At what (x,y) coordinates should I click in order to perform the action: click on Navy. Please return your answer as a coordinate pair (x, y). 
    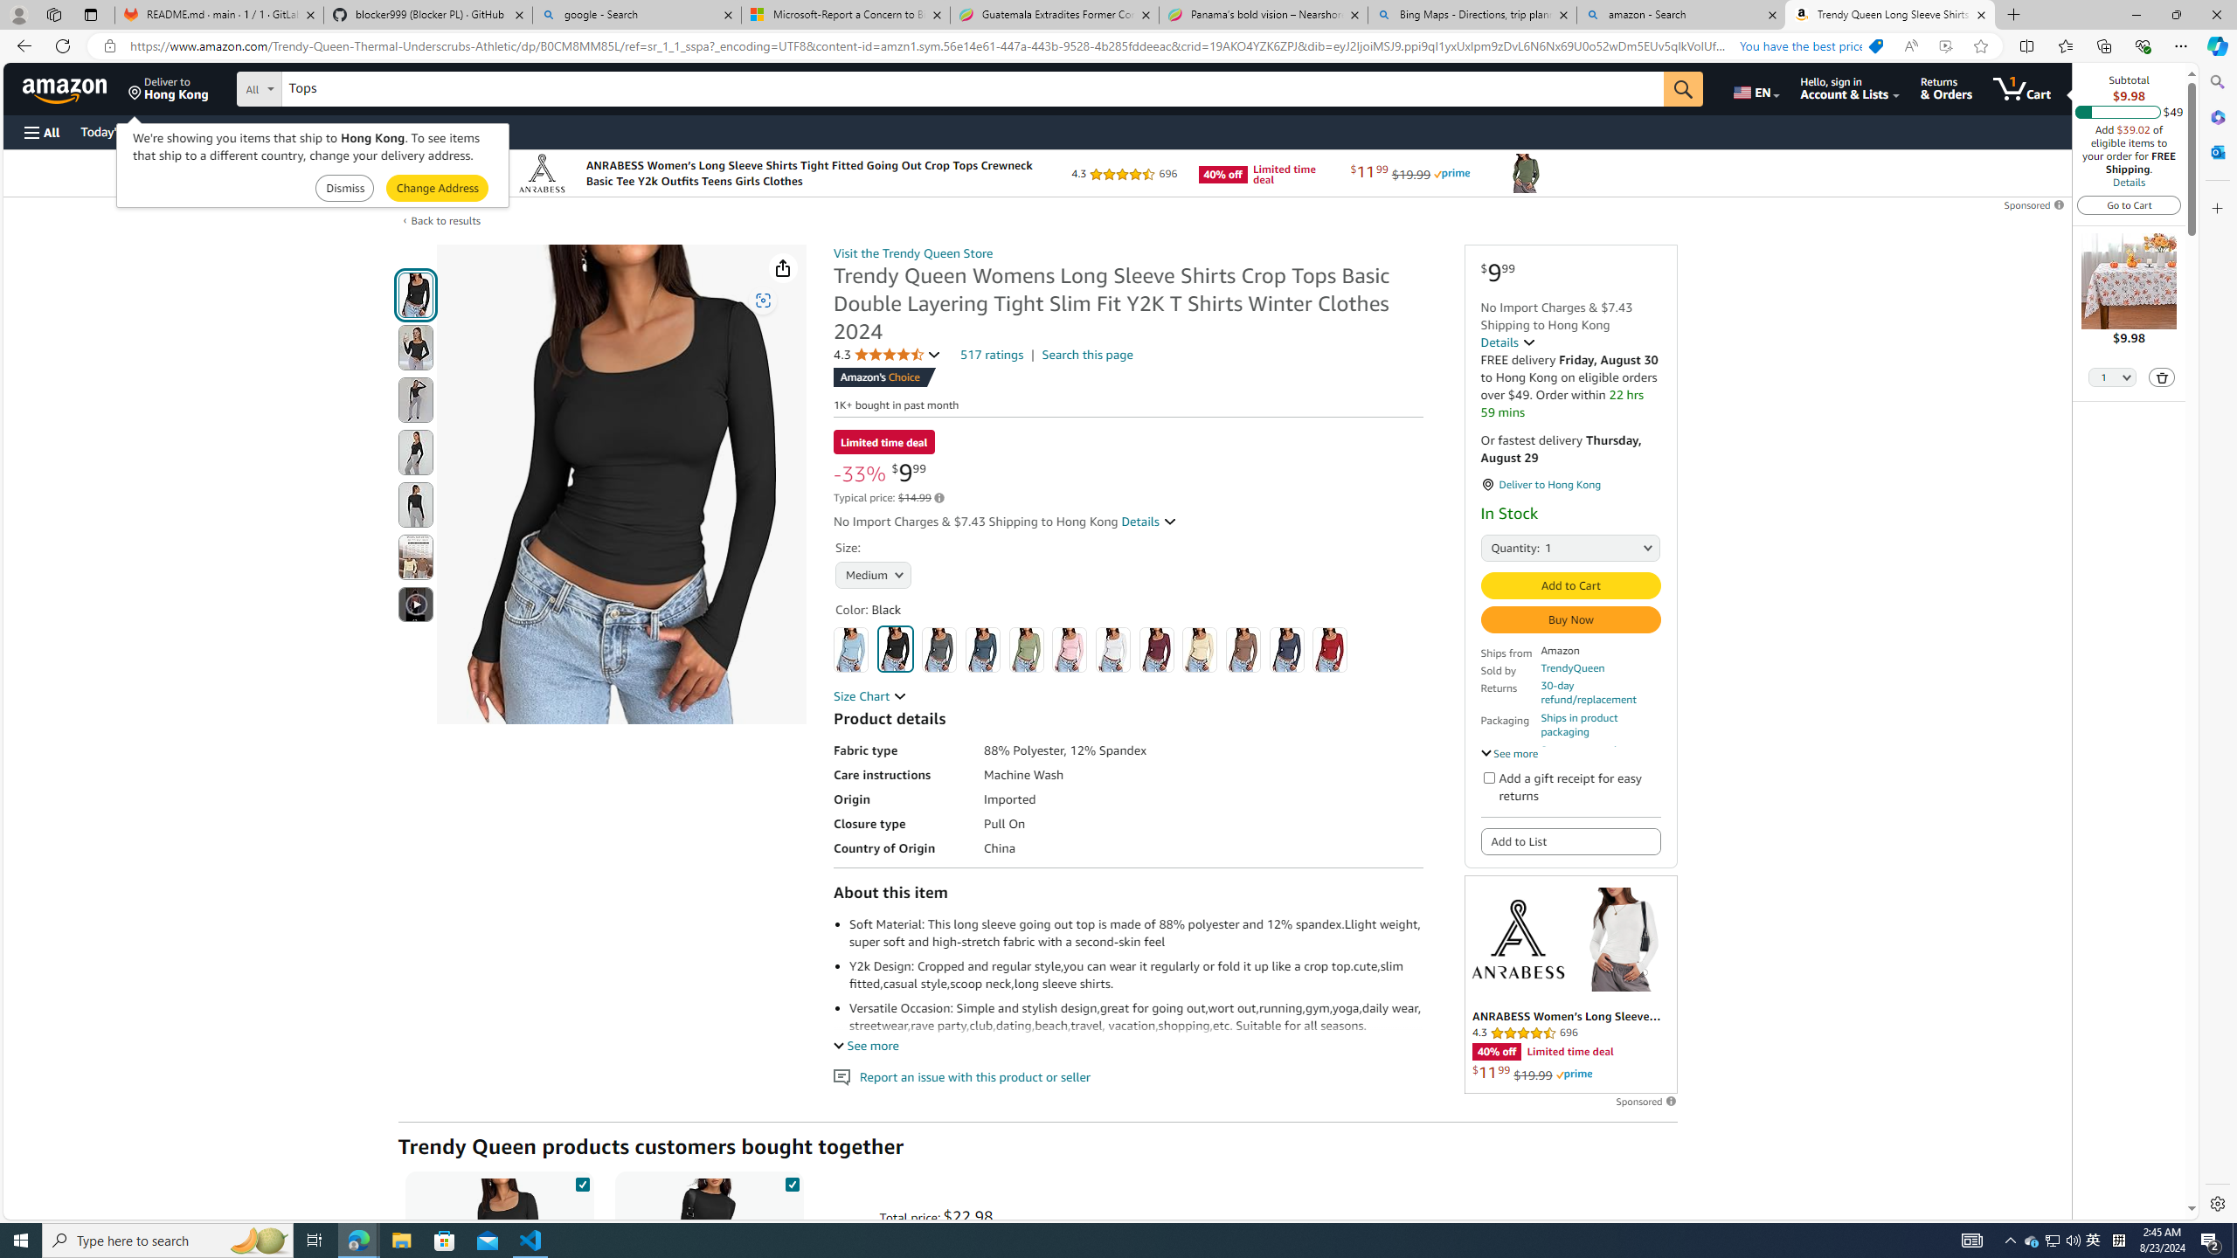
    Looking at the image, I should click on (1287, 649).